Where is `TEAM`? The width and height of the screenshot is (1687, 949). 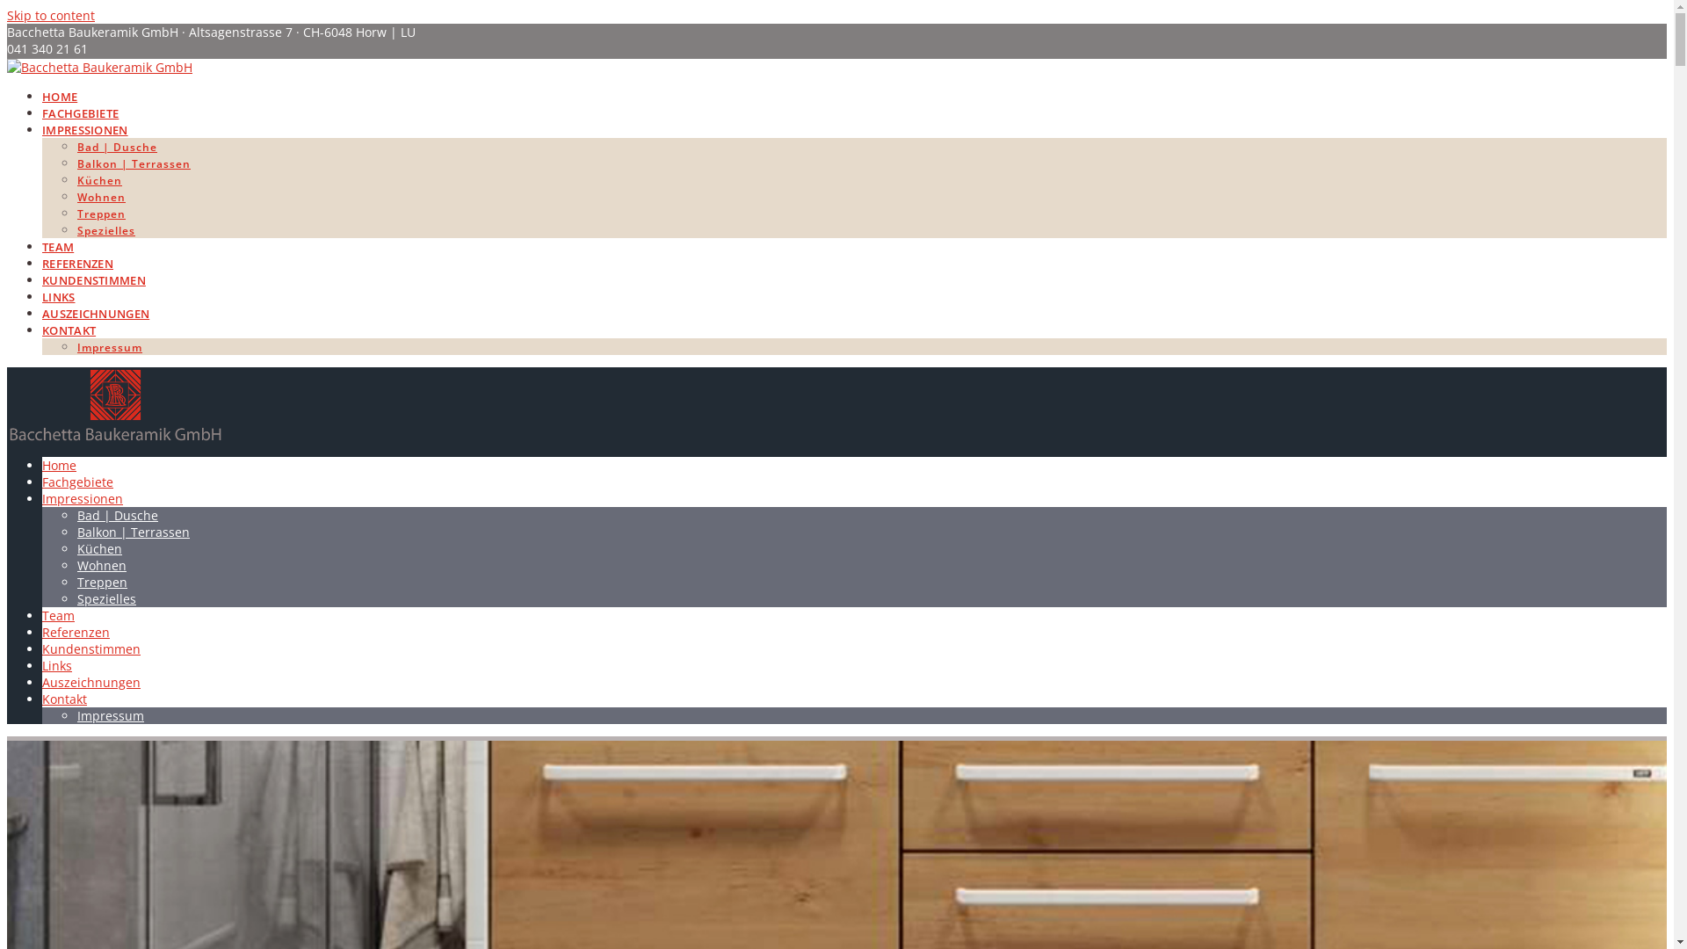
TEAM is located at coordinates (58, 248).